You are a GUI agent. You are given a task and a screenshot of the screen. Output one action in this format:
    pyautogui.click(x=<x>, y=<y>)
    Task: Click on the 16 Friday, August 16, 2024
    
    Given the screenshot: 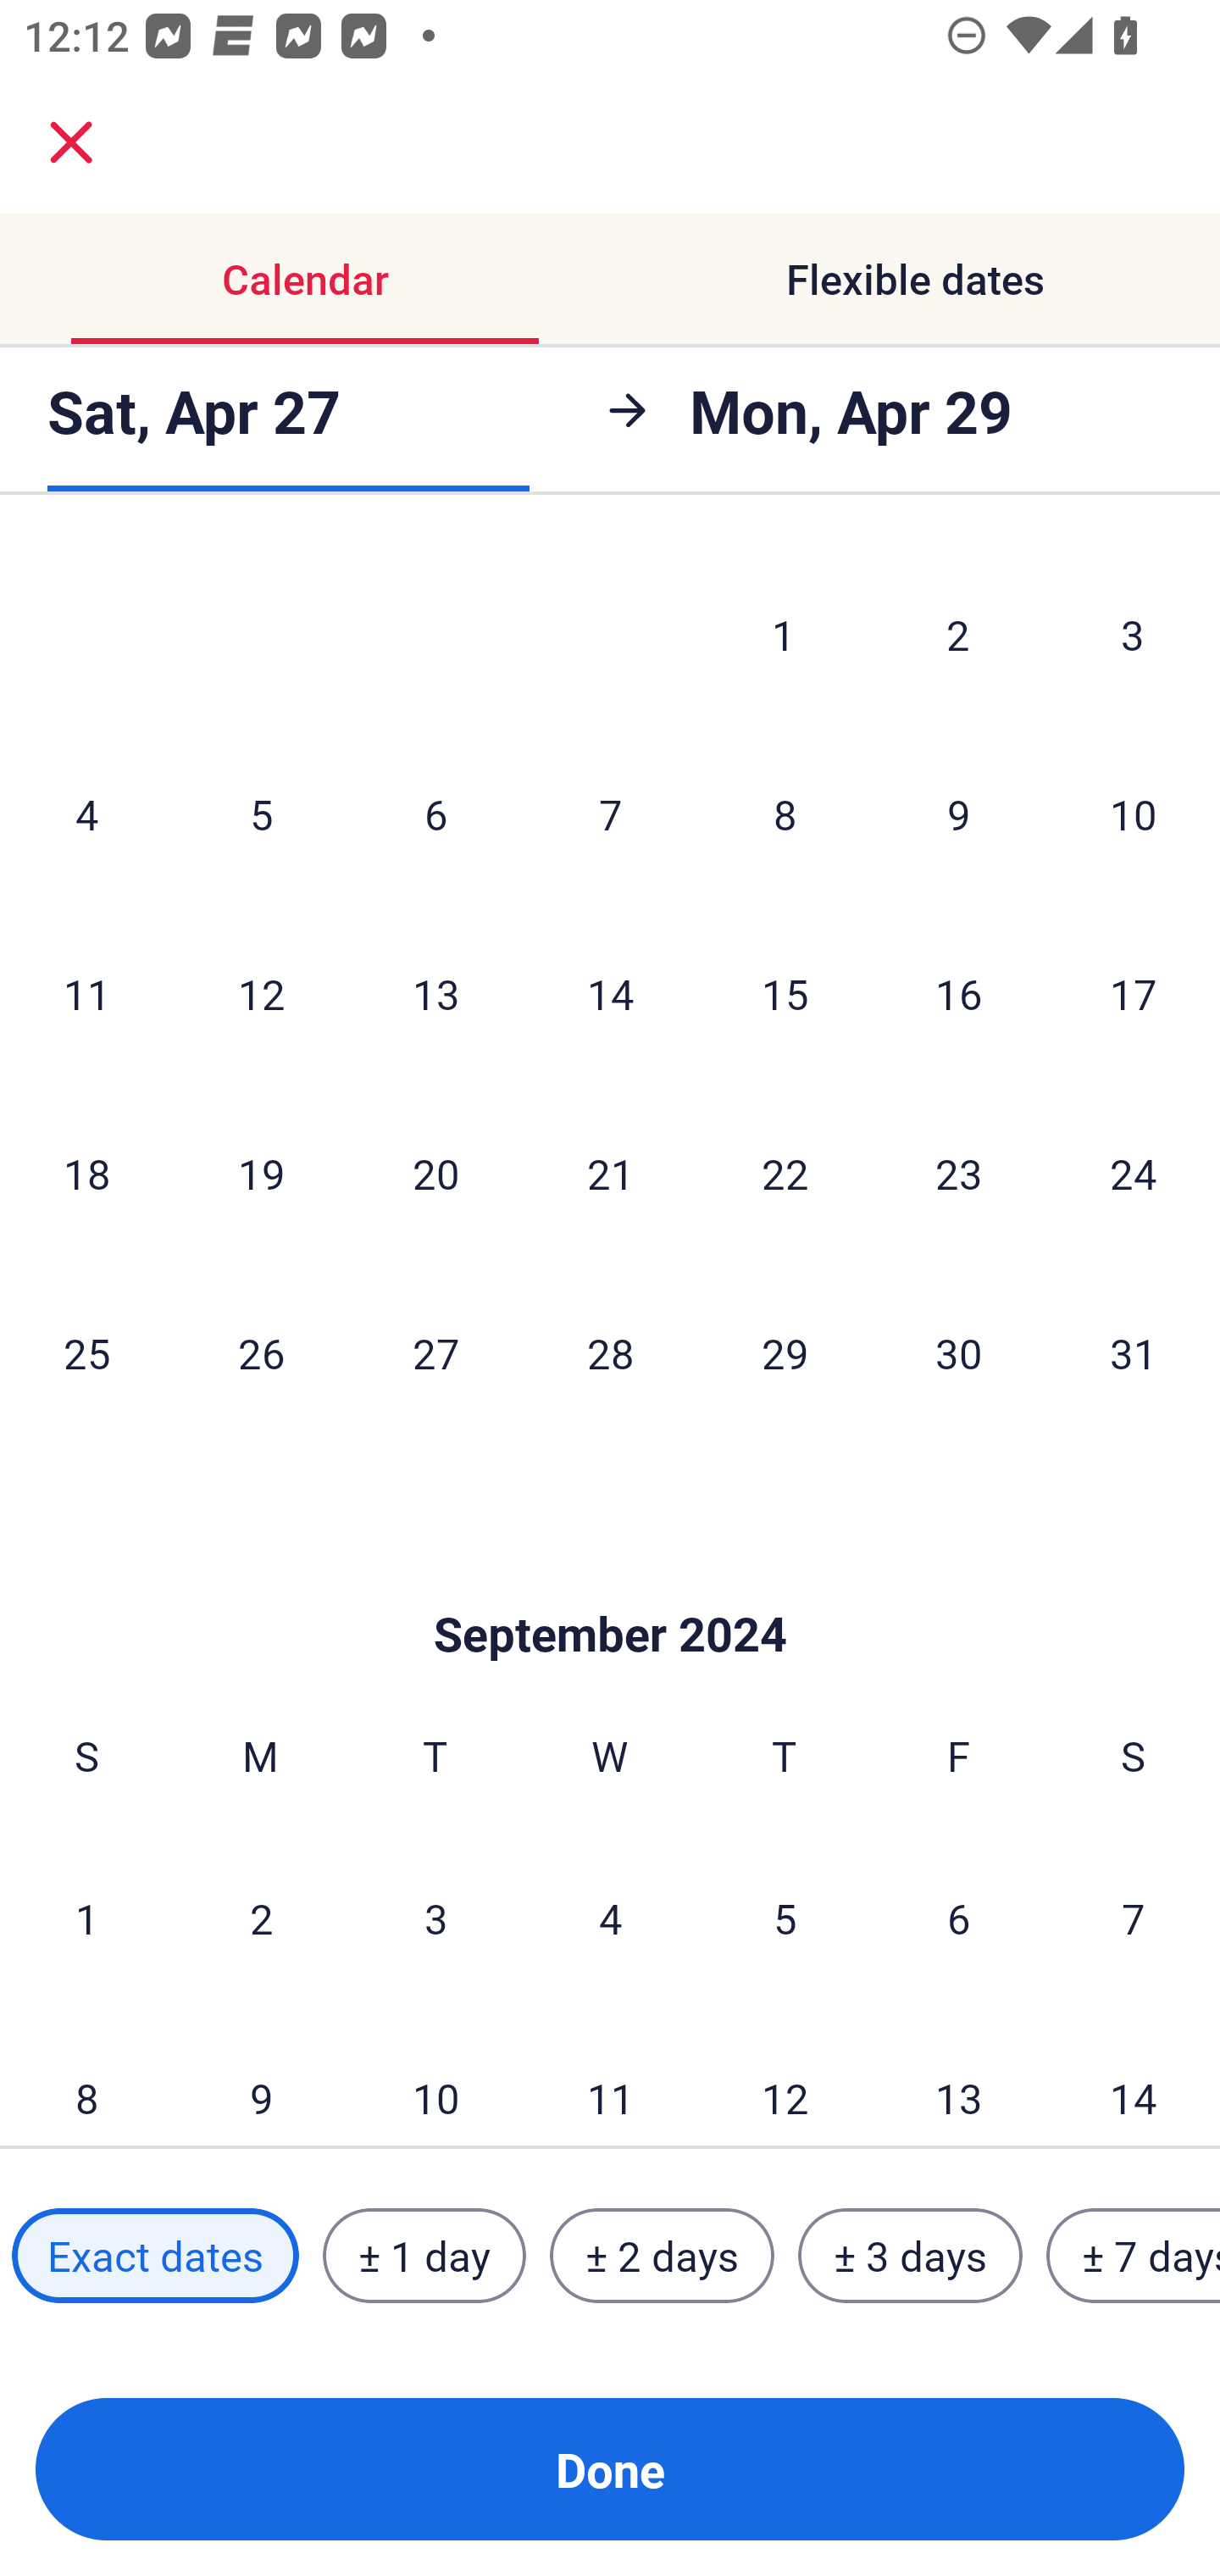 What is the action you would take?
    pyautogui.click(x=959, y=993)
    